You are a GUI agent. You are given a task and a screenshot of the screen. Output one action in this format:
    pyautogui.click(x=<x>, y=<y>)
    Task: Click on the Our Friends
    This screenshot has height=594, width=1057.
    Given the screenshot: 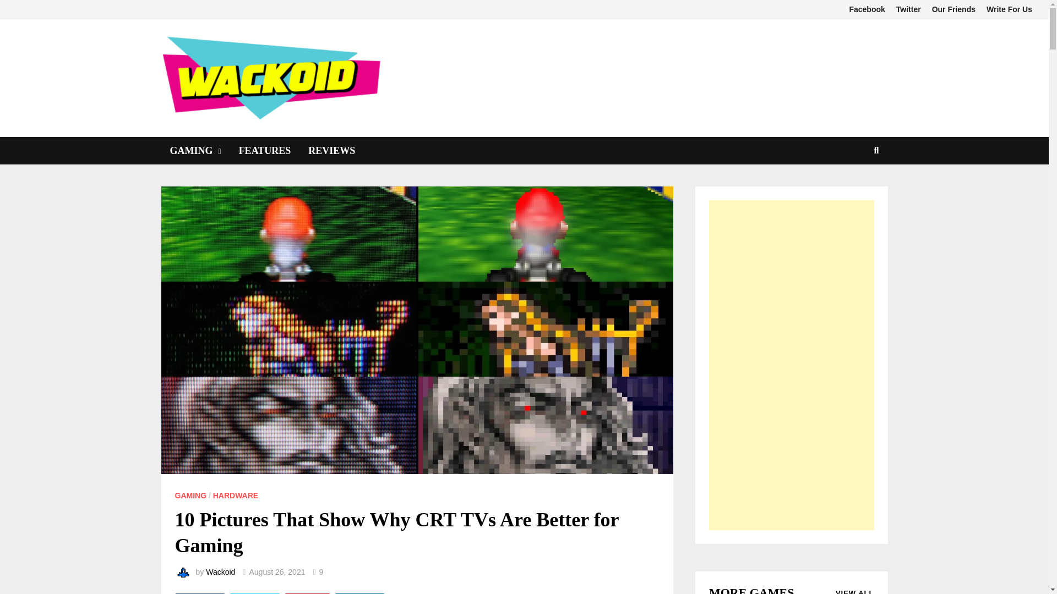 What is the action you would take?
    pyautogui.click(x=954, y=9)
    